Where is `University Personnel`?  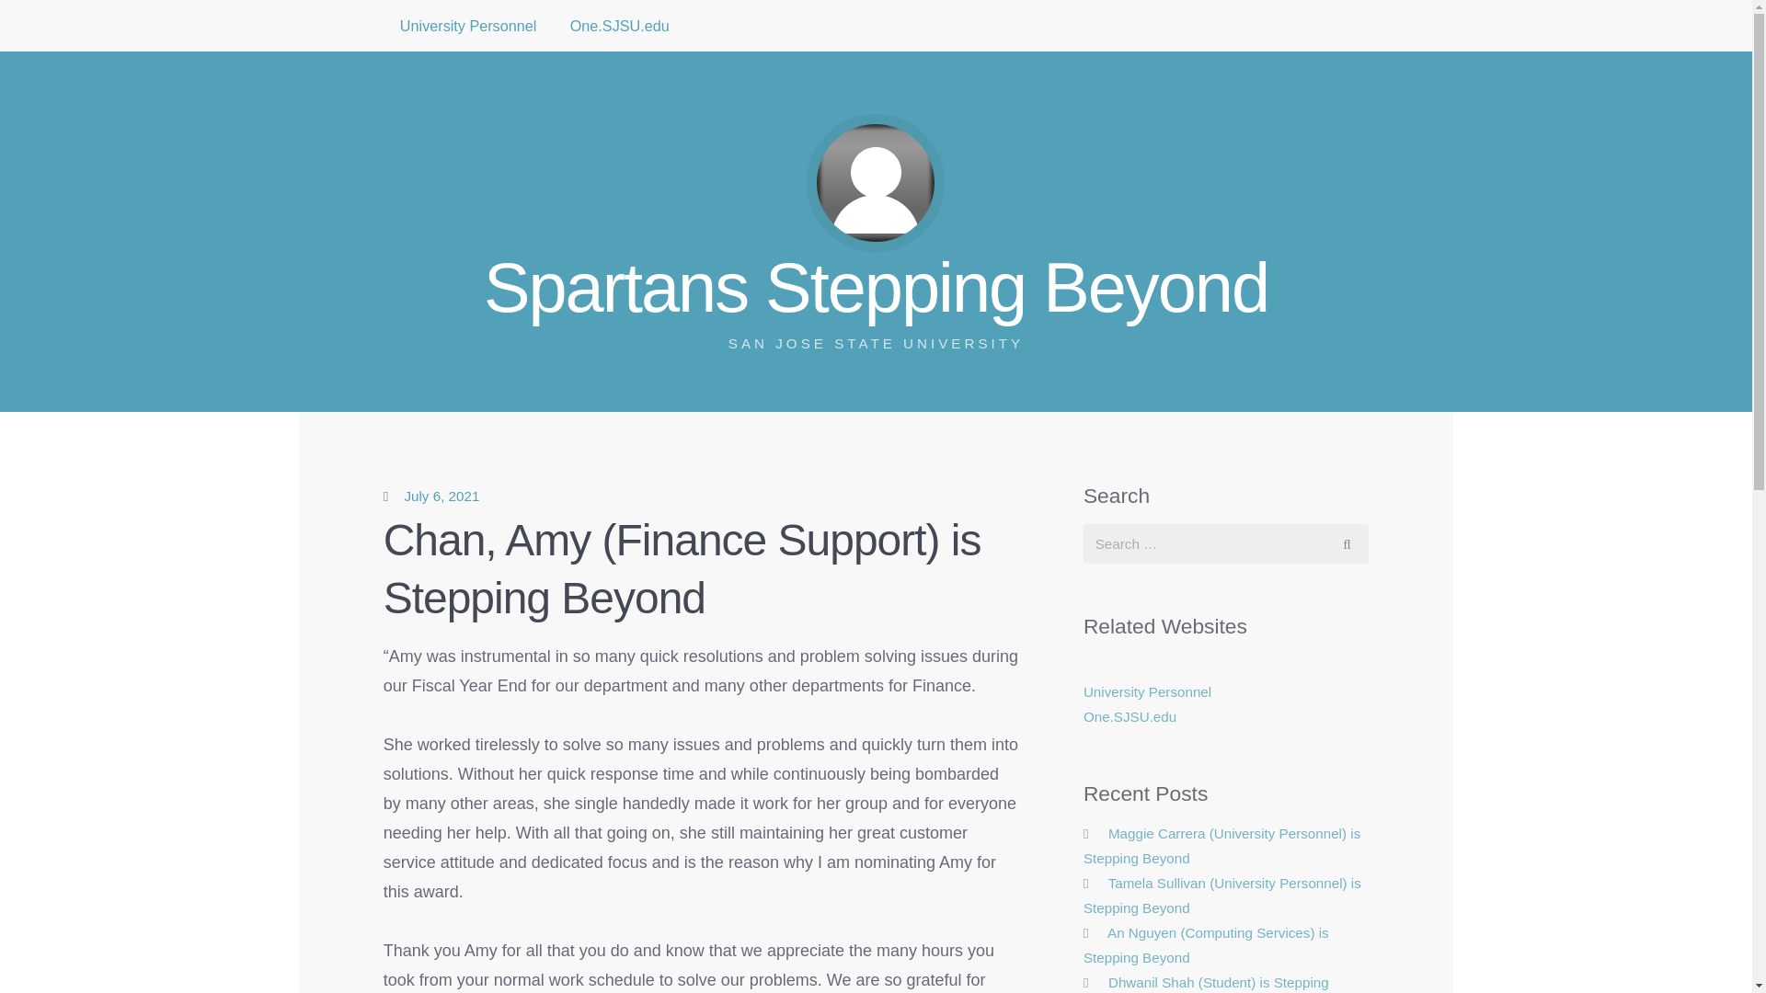
University Personnel is located at coordinates (620, 26).